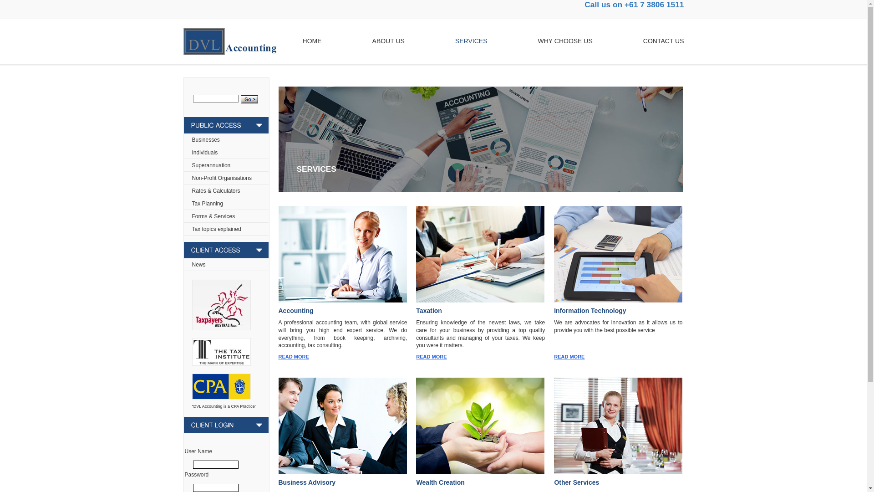  What do you see at coordinates (565, 41) in the screenshot?
I see `WHY CHOOSE US` at bounding box center [565, 41].